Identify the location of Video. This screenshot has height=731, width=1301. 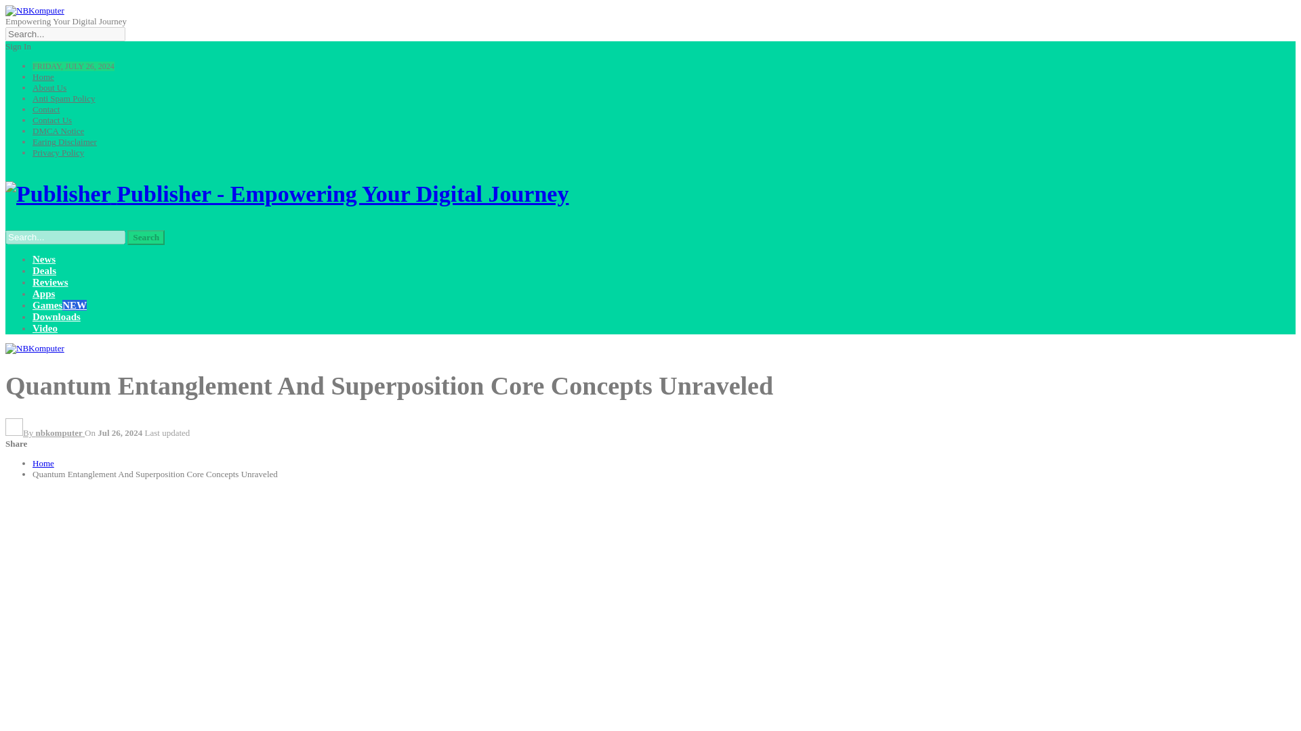
(45, 328).